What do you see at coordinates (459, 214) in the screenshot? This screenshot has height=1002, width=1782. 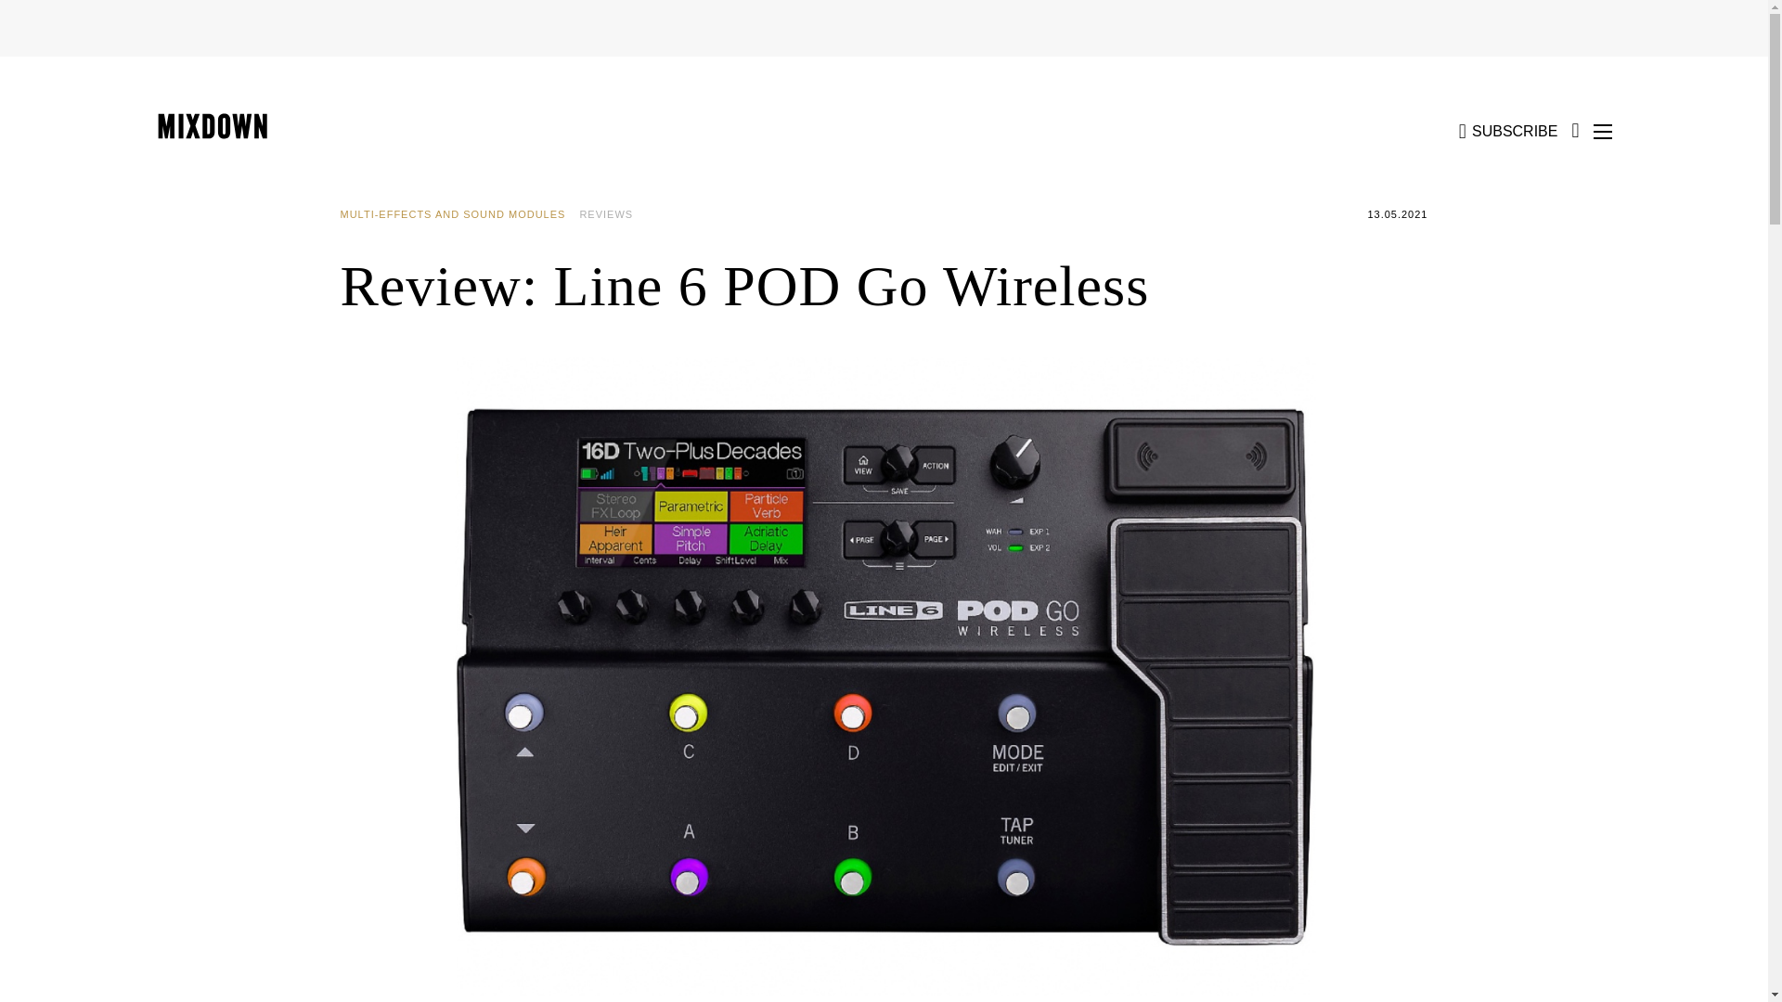 I see `MULTI-EFFECTS AND SOUND MODULES` at bounding box center [459, 214].